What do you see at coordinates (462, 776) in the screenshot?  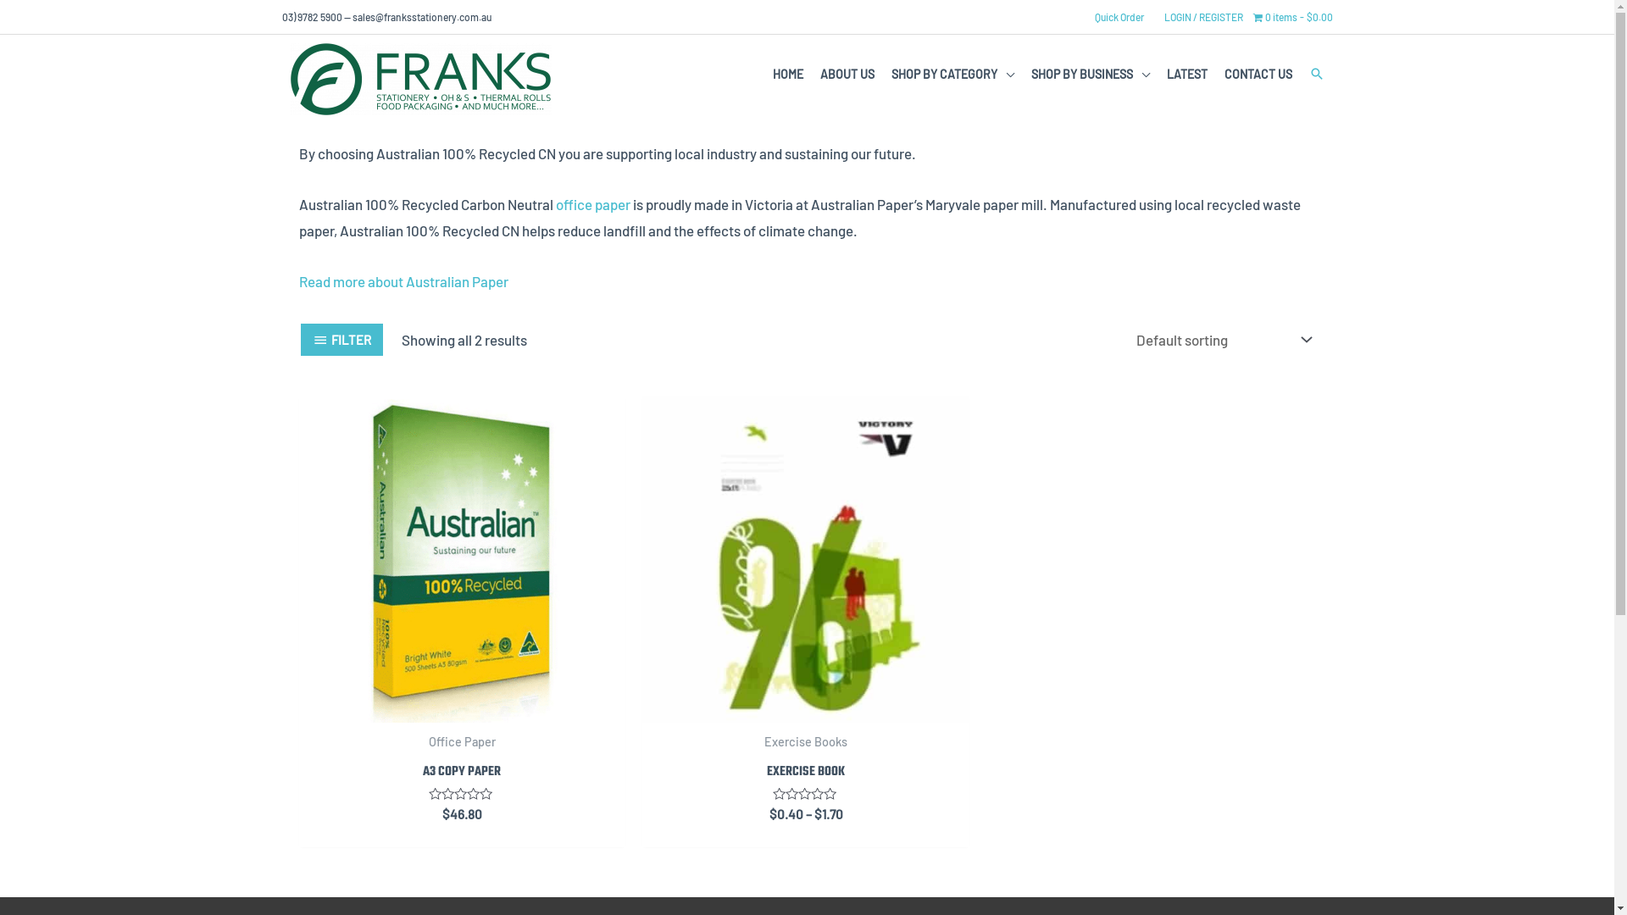 I see `A3 COPY PAPER` at bounding box center [462, 776].